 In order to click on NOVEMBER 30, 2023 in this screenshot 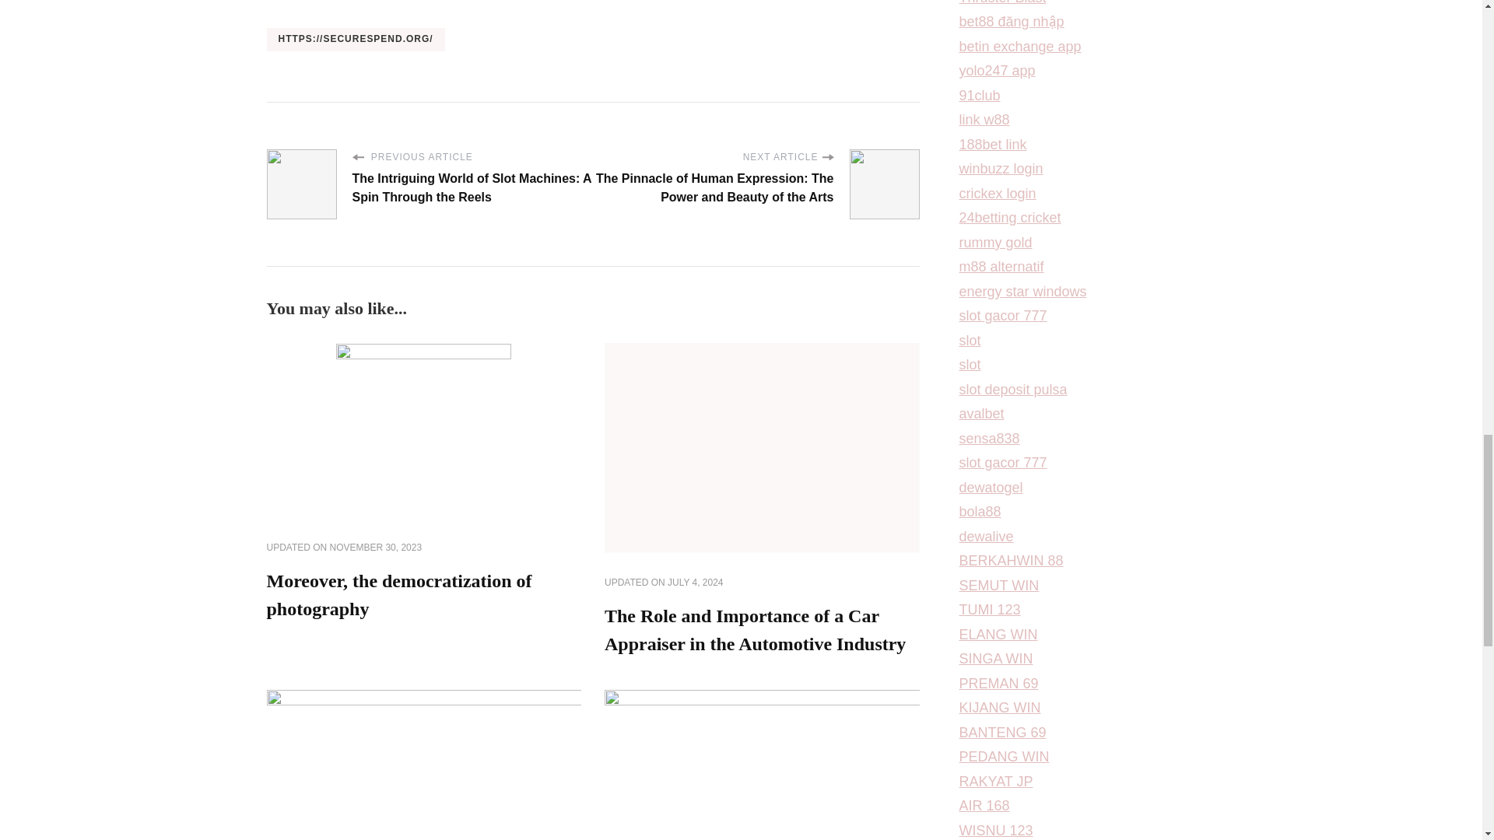, I will do `click(377, 548)`.